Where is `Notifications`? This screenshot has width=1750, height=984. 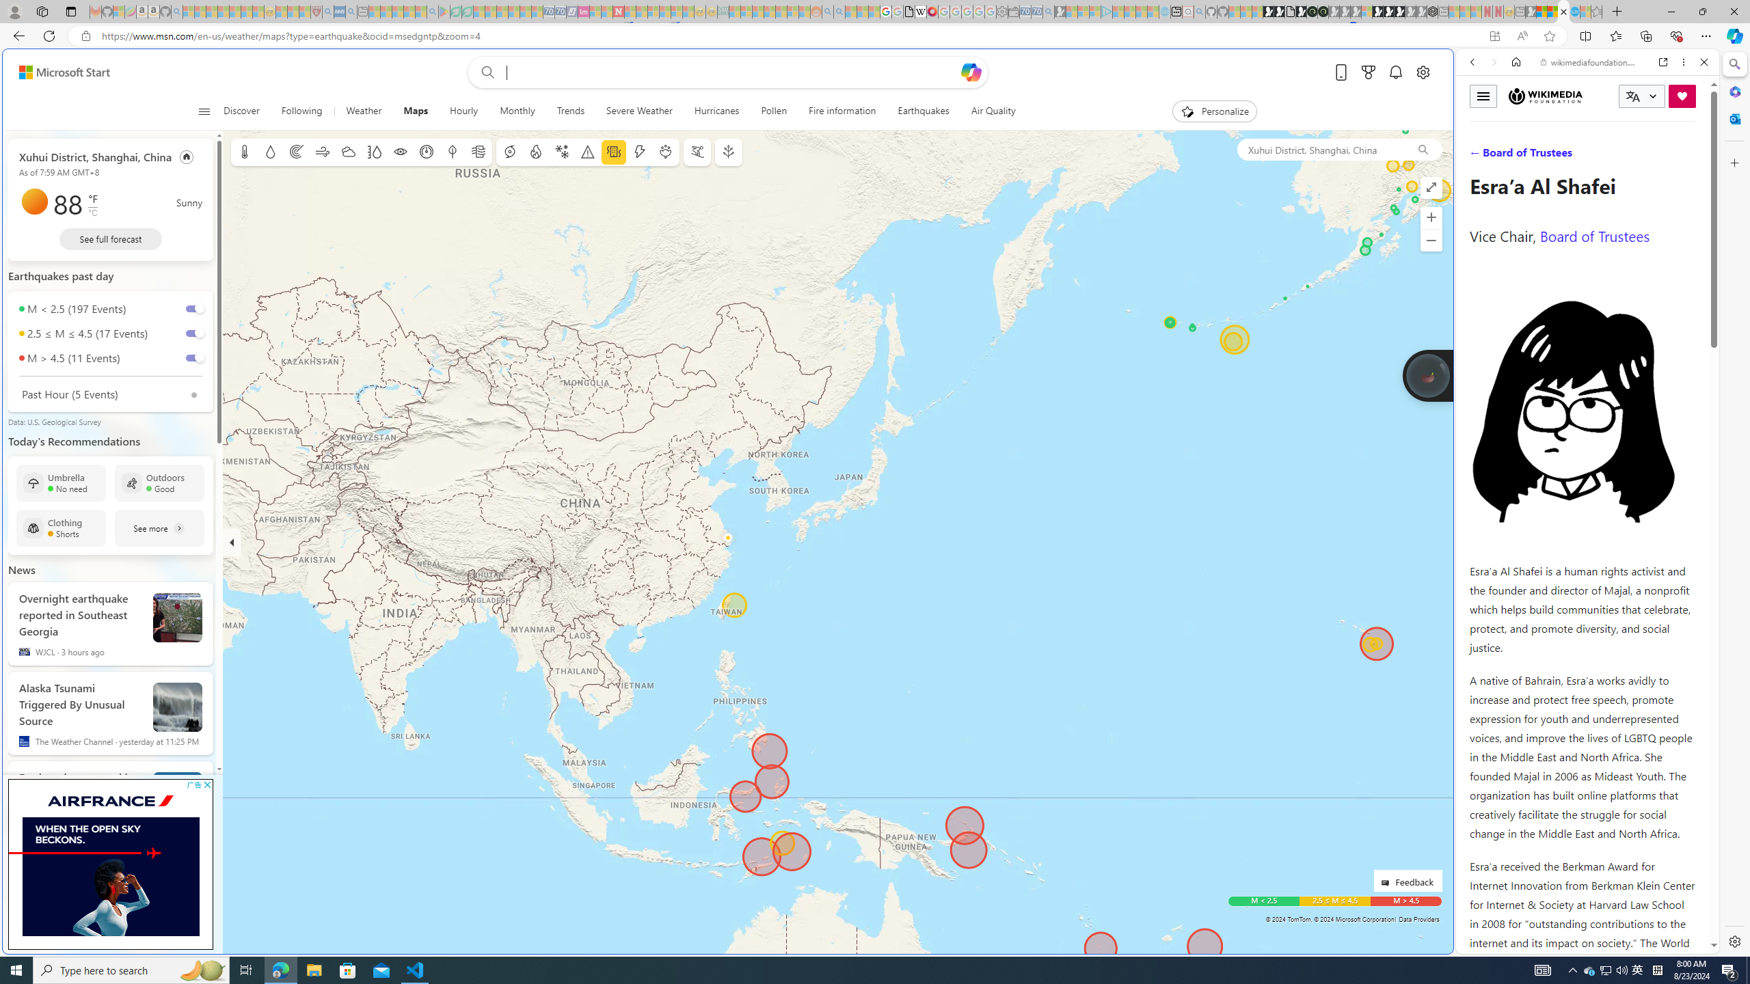 Notifications is located at coordinates (1395, 72).